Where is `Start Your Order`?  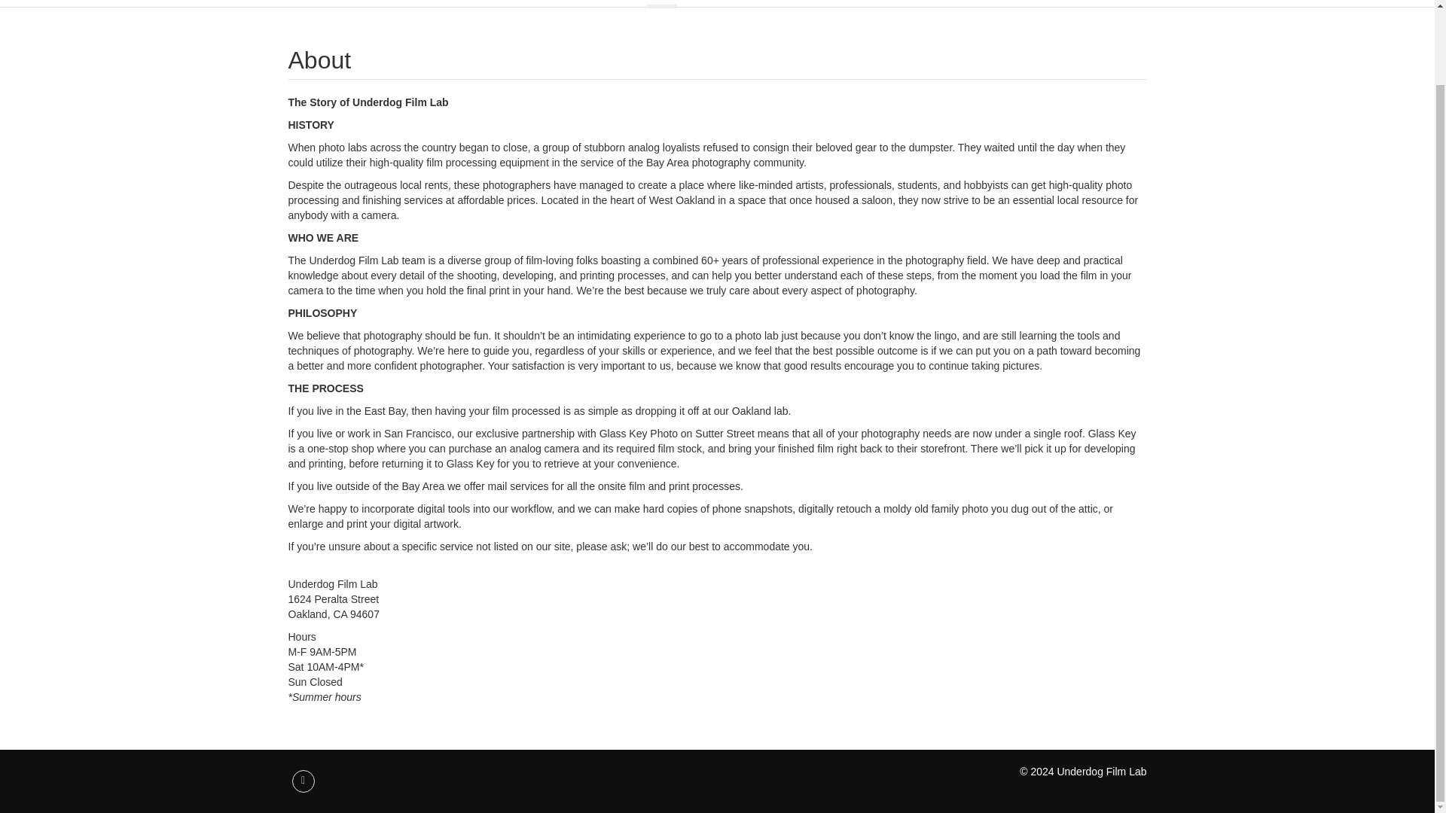 Start Your Order is located at coordinates (548, 2).